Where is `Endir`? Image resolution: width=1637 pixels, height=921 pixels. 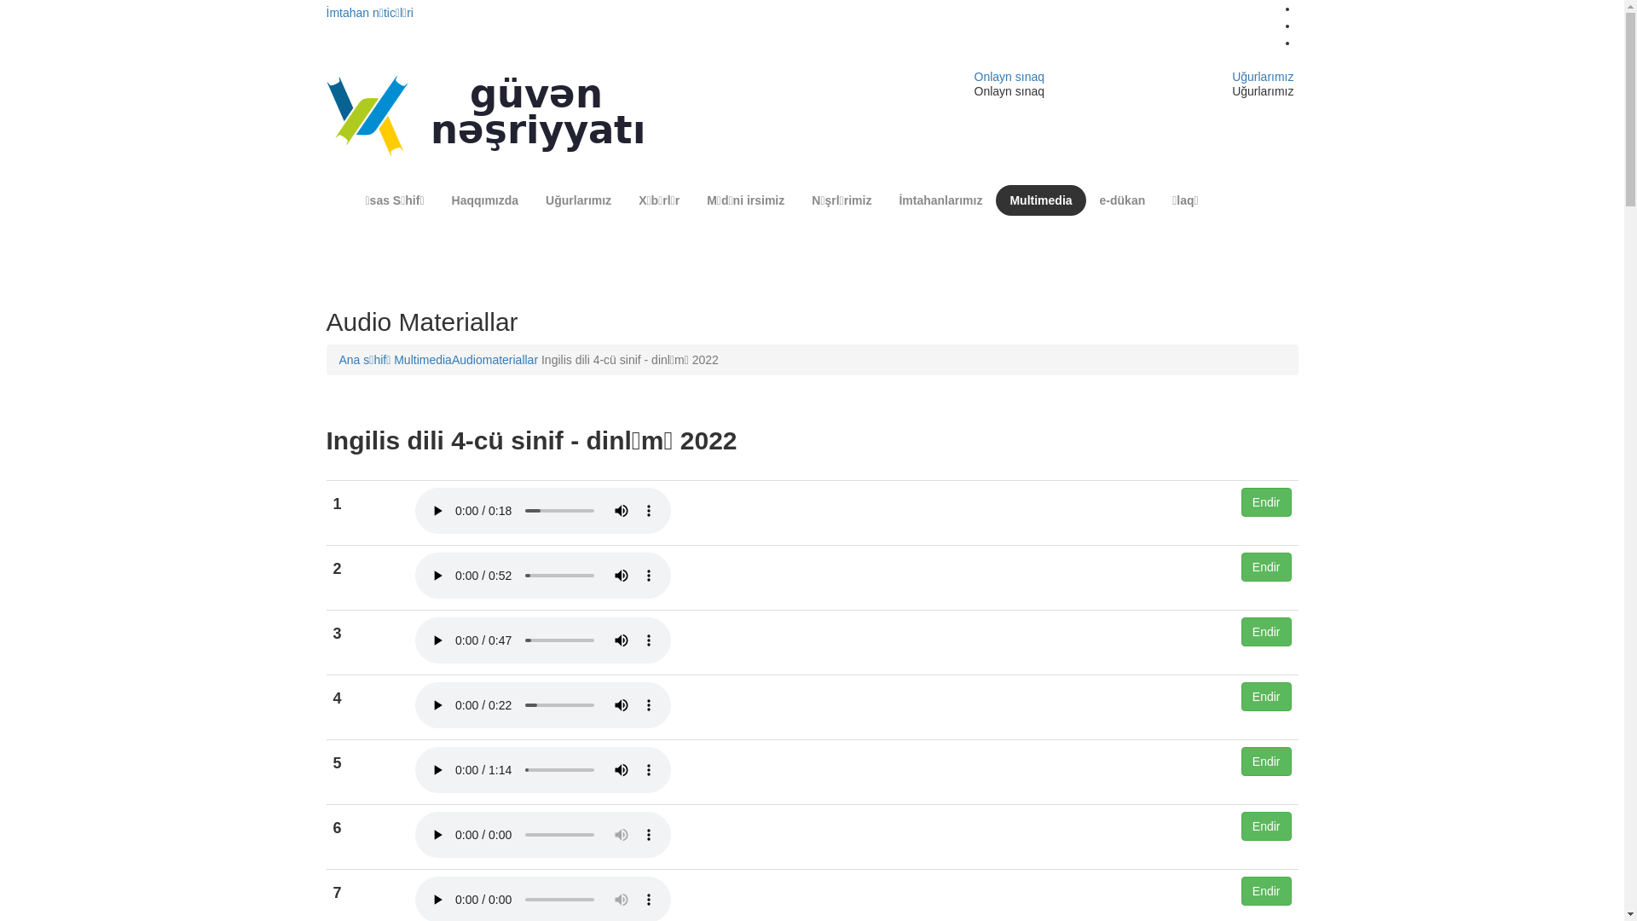
Endir is located at coordinates (1267, 632).